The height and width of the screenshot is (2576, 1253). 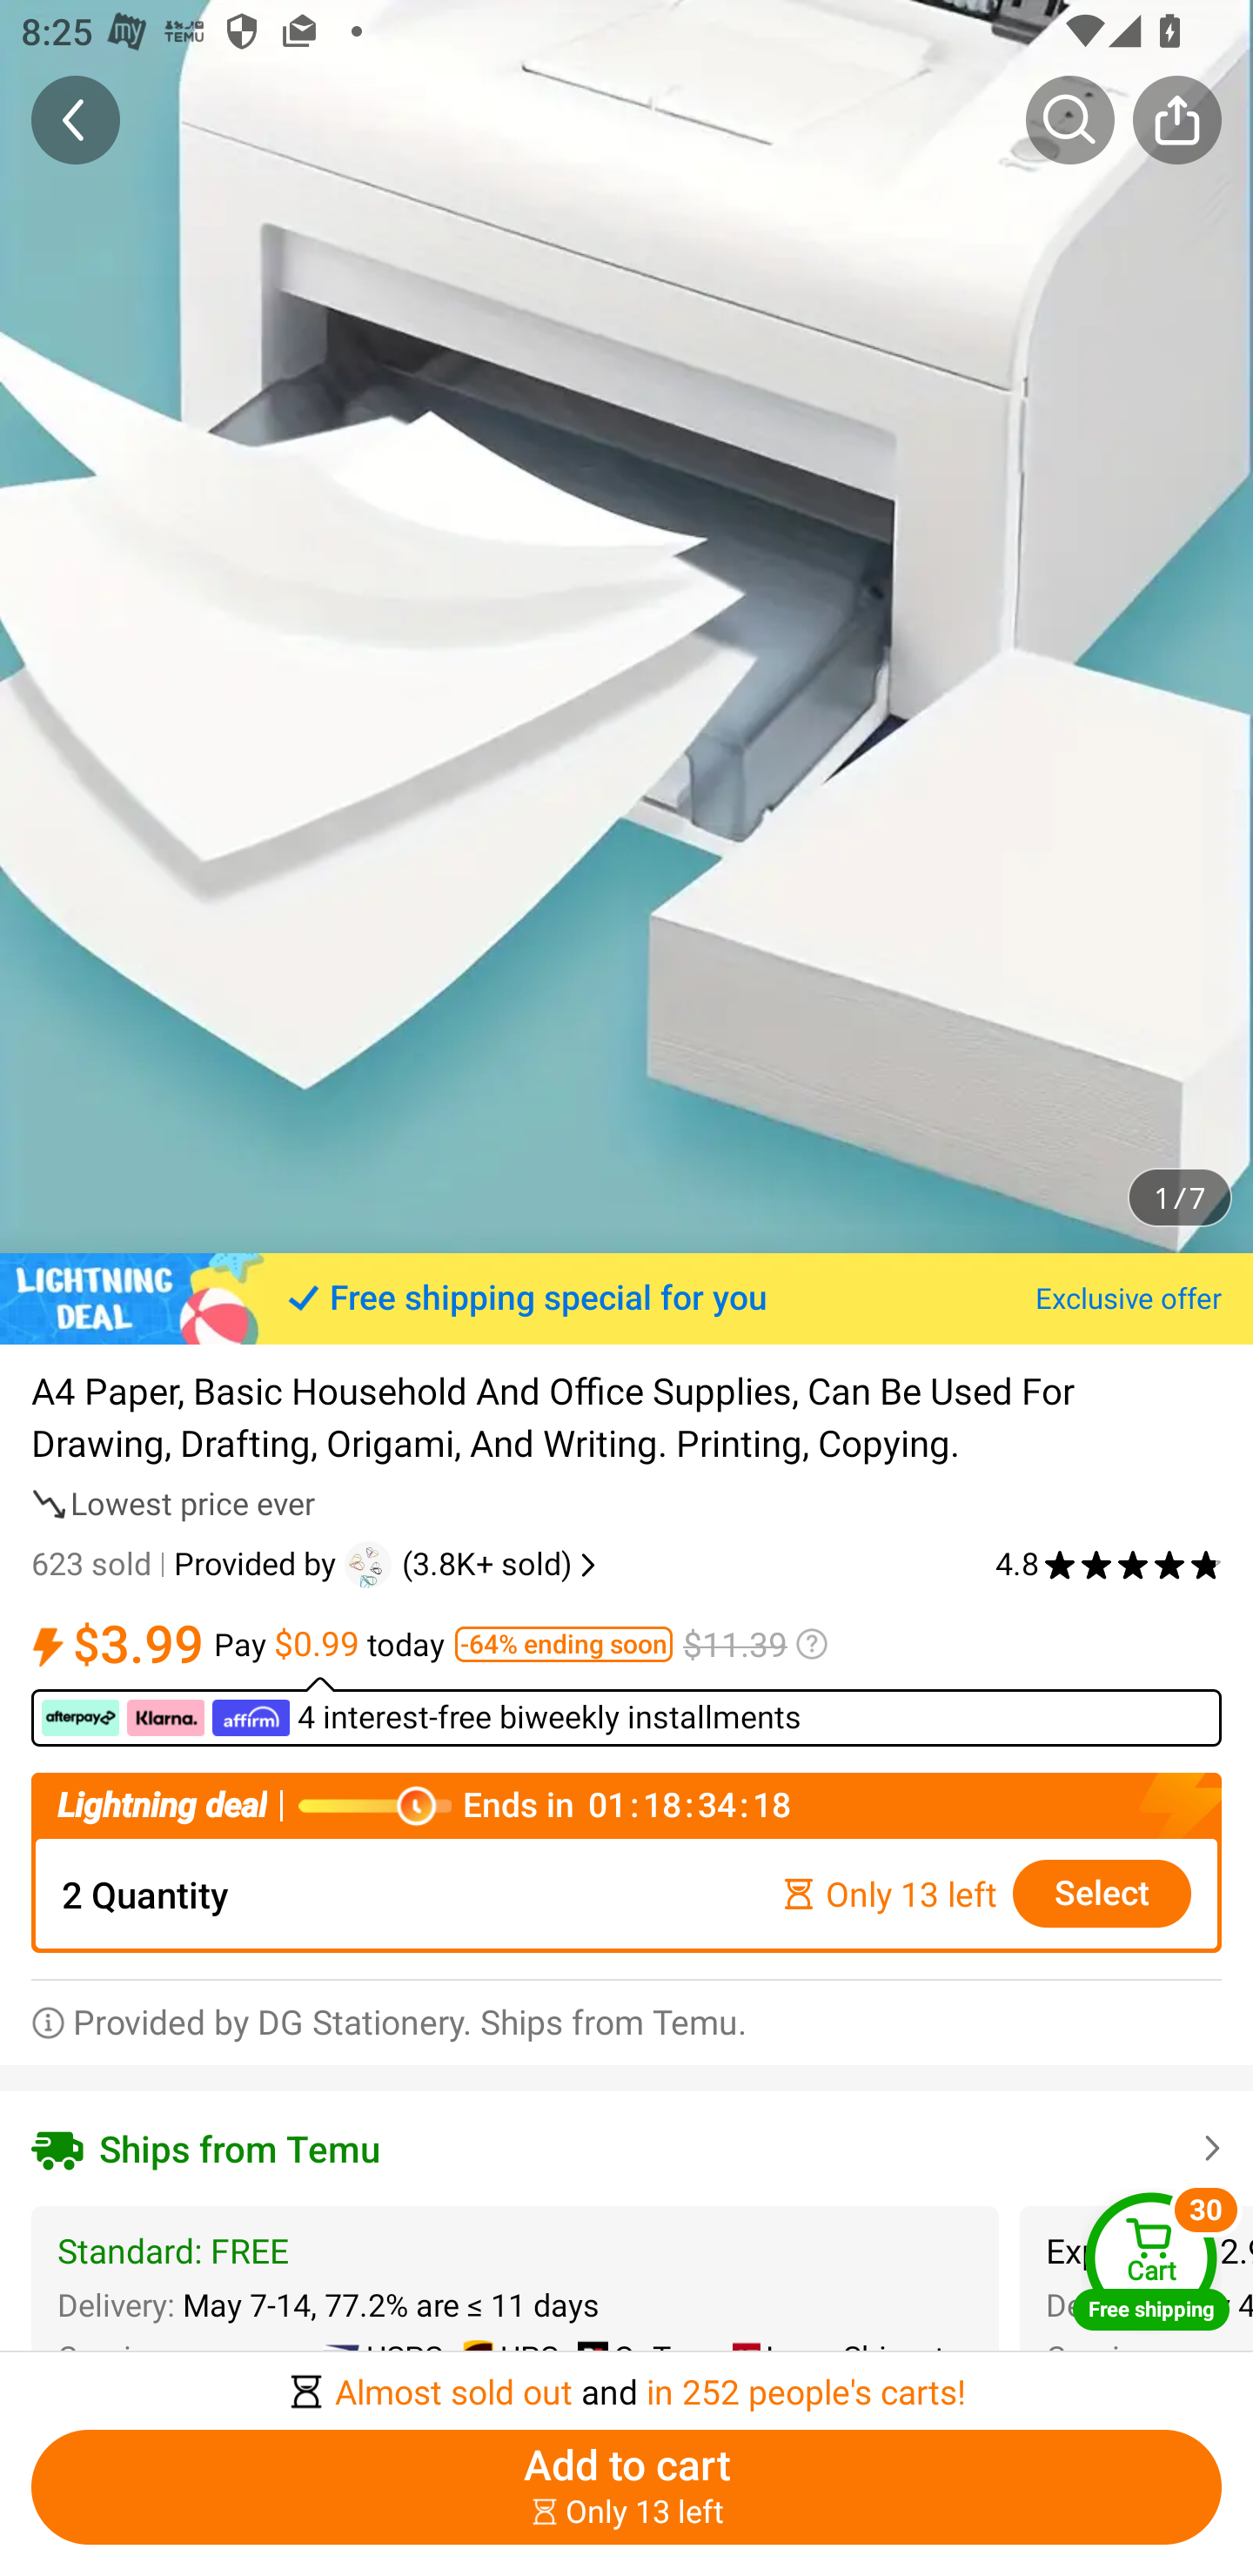 What do you see at coordinates (1176, 119) in the screenshot?
I see `Share` at bounding box center [1176, 119].